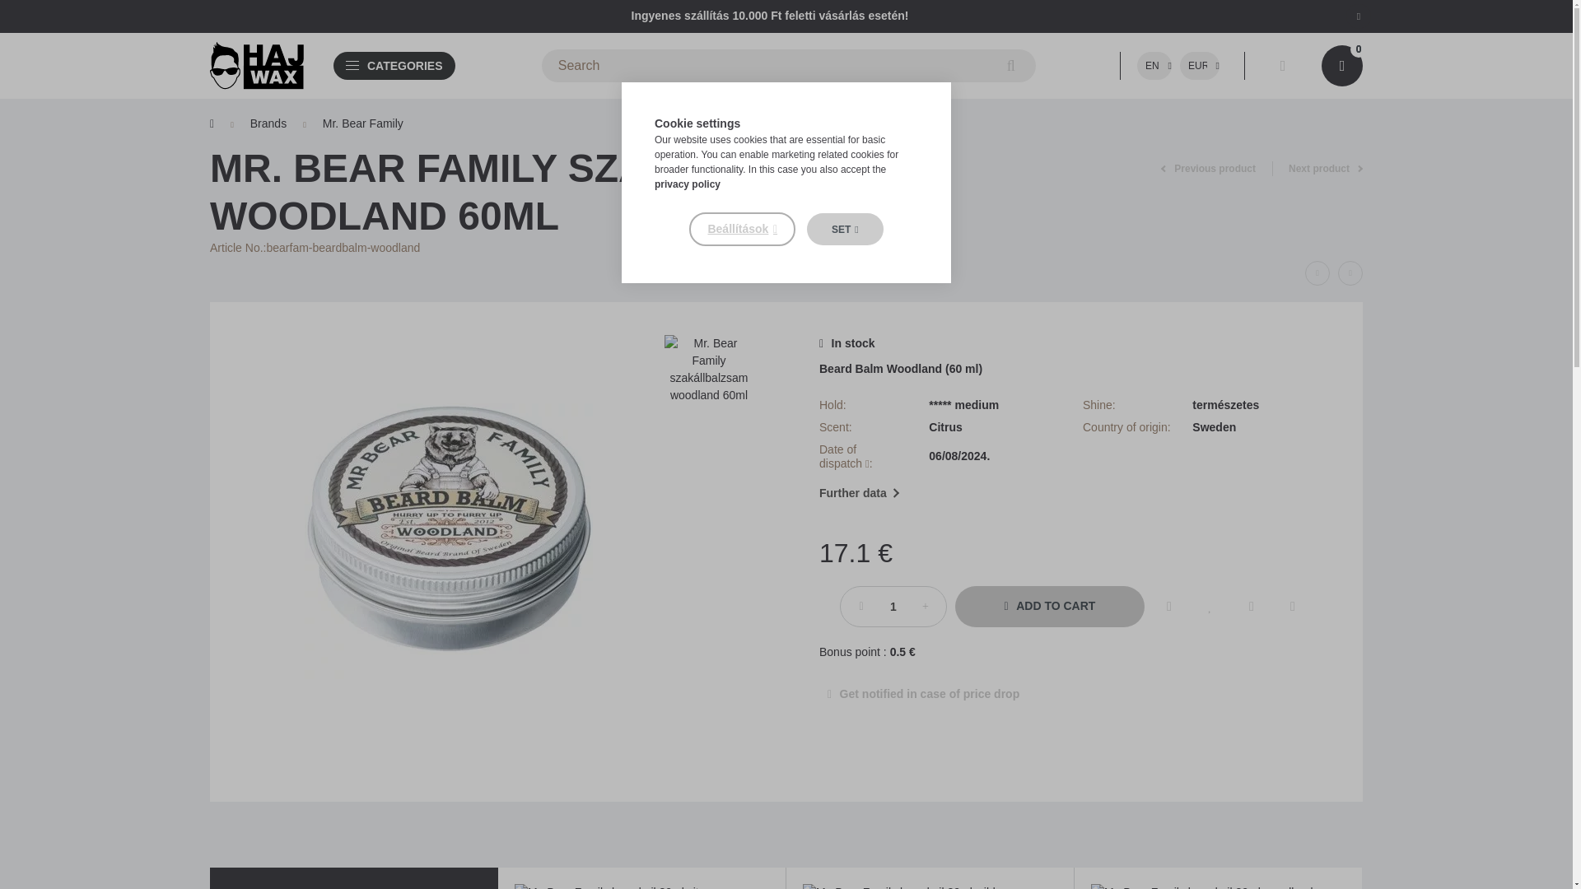  What do you see at coordinates (789, 66) in the screenshot?
I see `Enter a longer search term!` at bounding box center [789, 66].